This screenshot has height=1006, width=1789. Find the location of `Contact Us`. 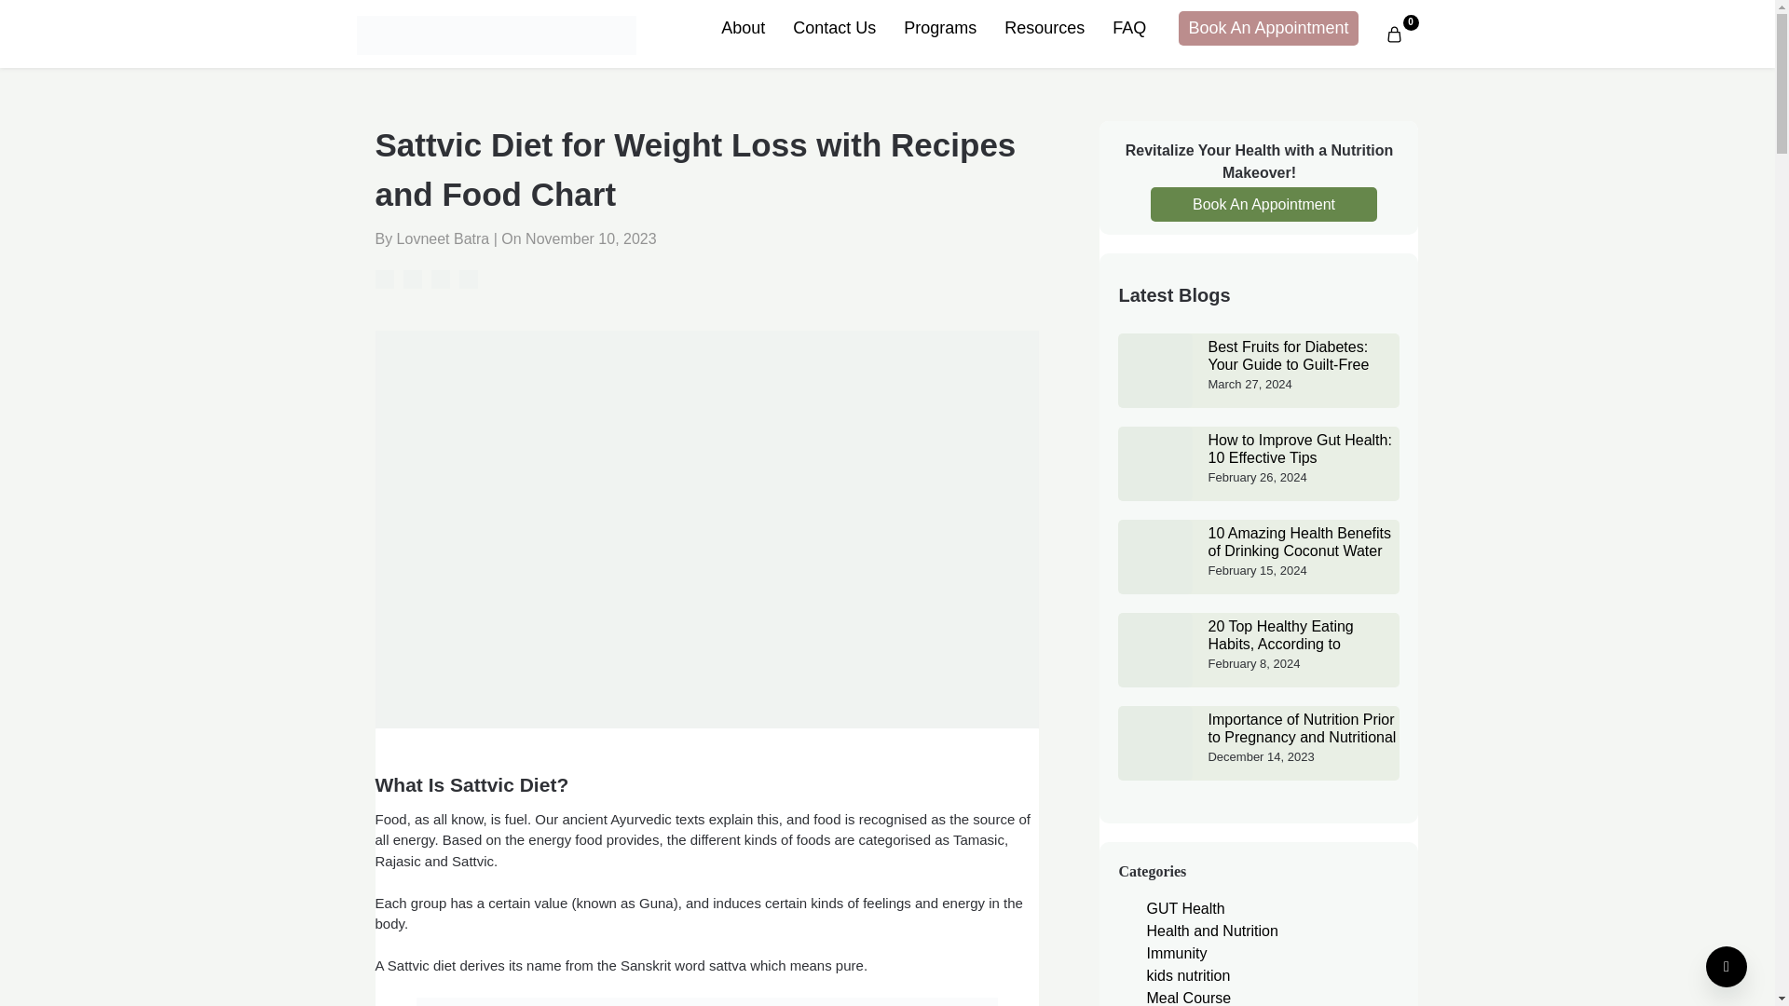

Contact Us is located at coordinates (833, 28).